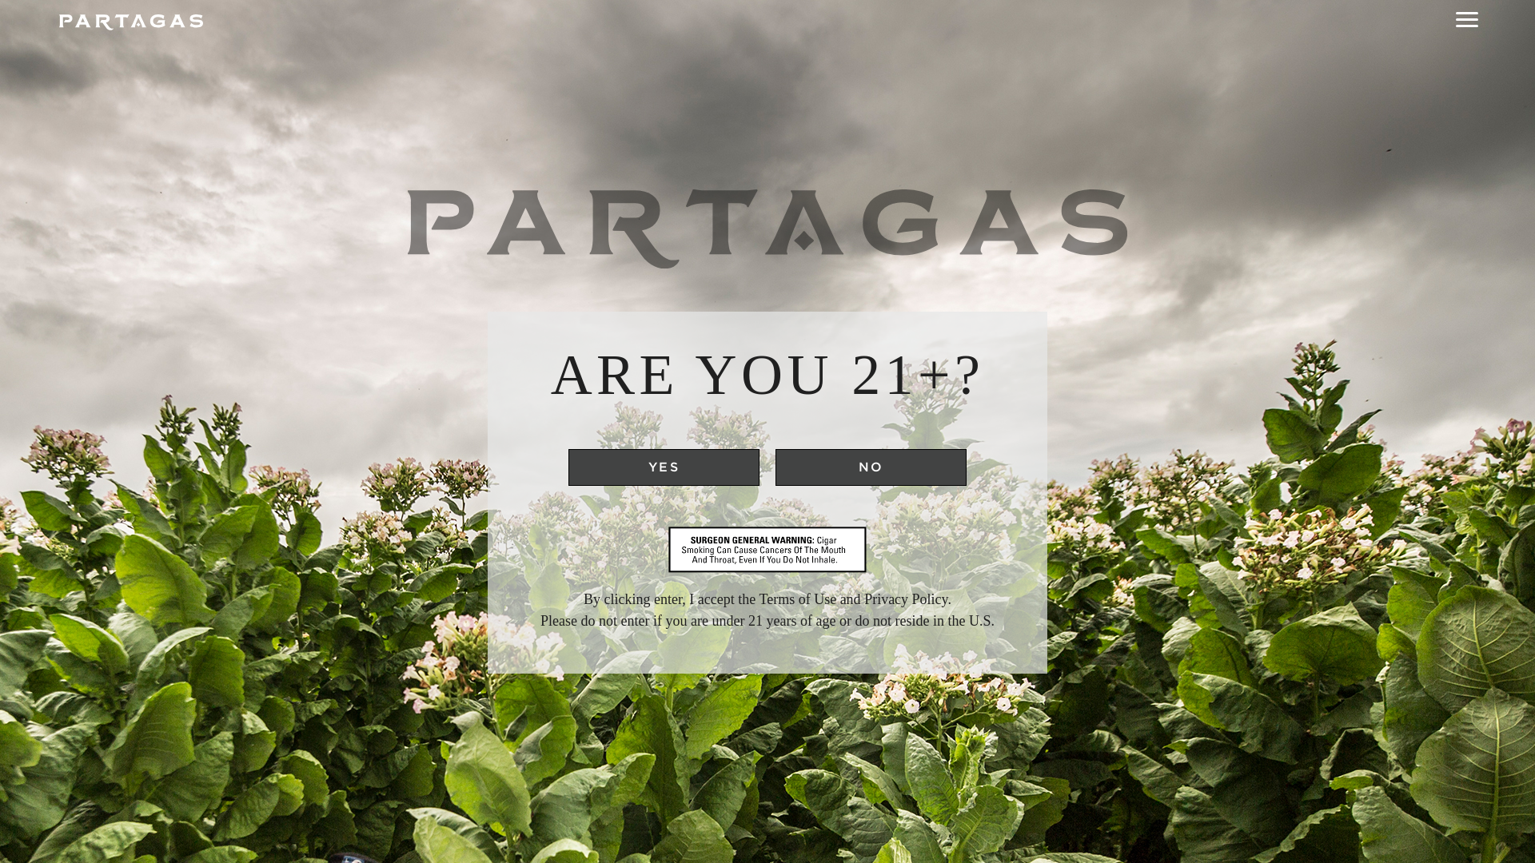 This screenshot has height=863, width=1535. What do you see at coordinates (905, 599) in the screenshot?
I see `Privacy Policy` at bounding box center [905, 599].